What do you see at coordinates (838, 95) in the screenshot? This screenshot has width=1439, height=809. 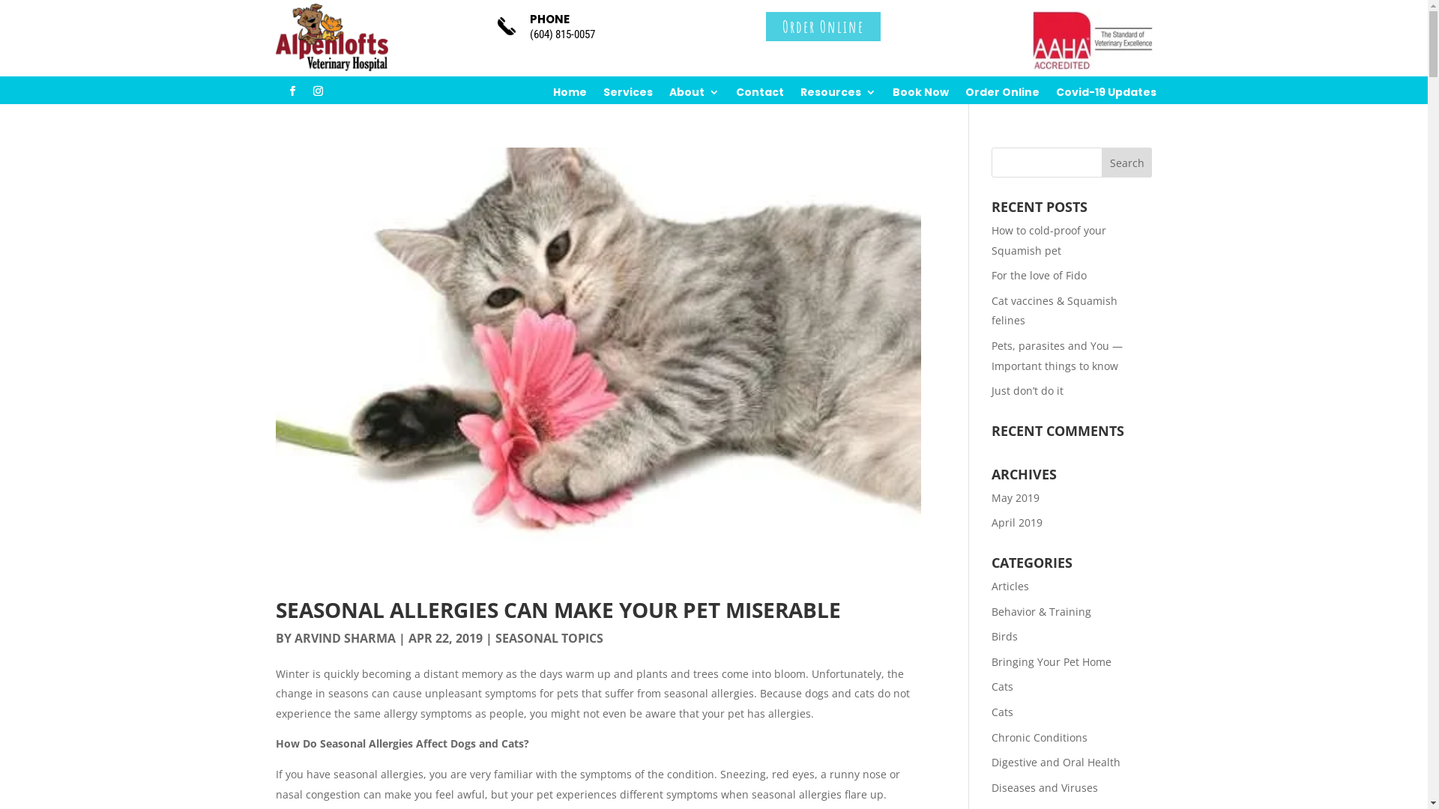 I see `Resources` at bounding box center [838, 95].